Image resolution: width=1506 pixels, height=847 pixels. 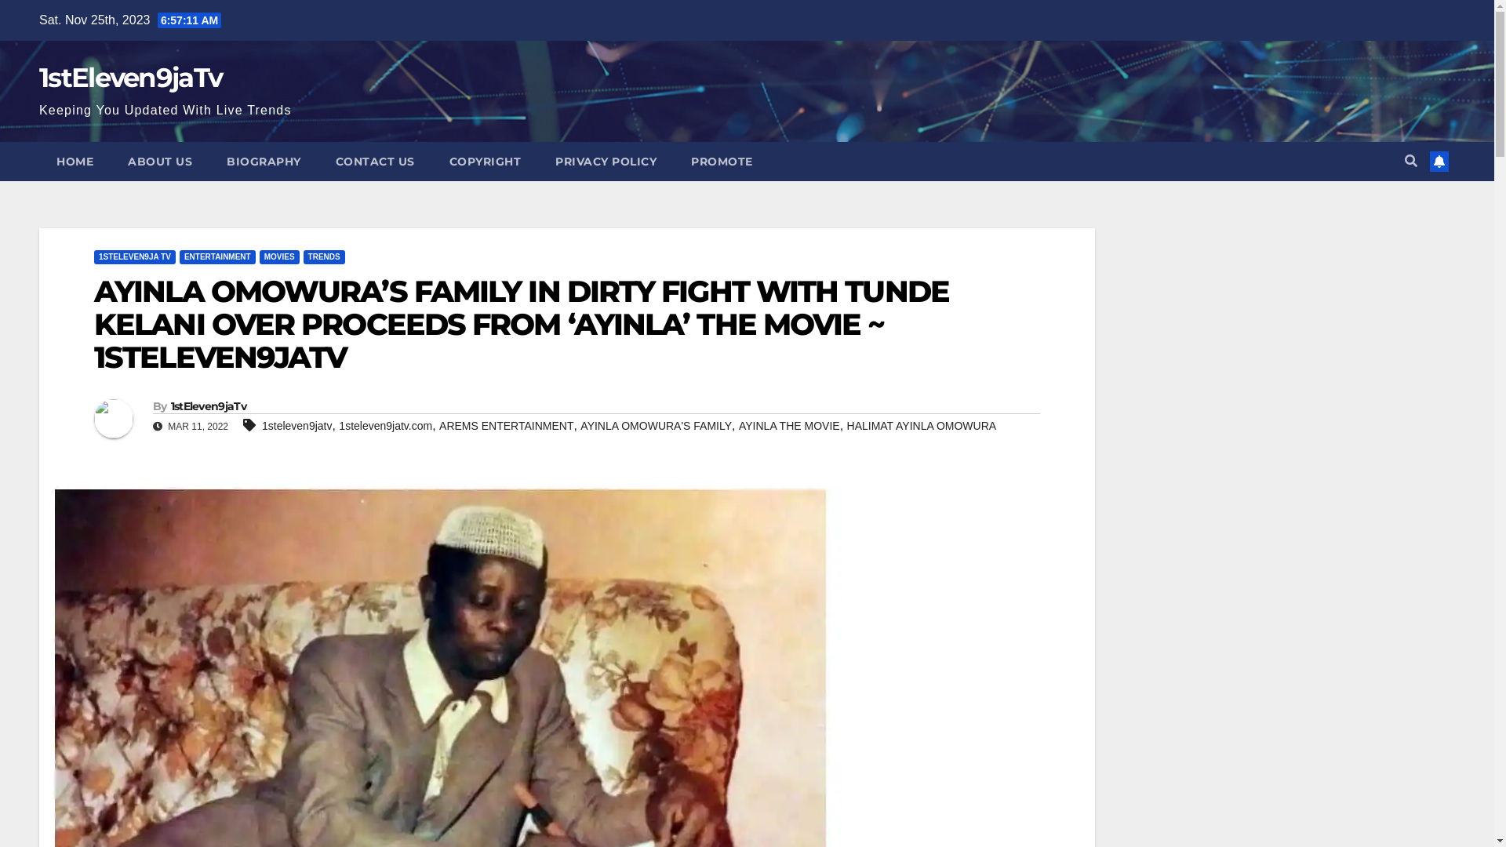 What do you see at coordinates (507, 426) in the screenshot?
I see `AREMS ENTERTAINMENT` at bounding box center [507, 426].